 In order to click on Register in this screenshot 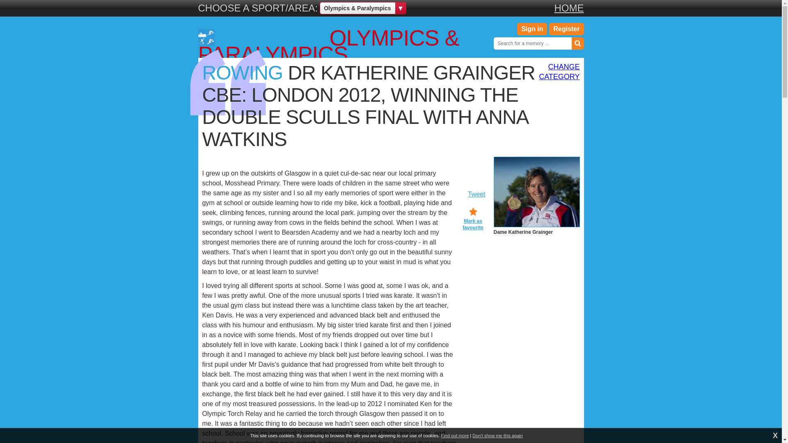, I will do `click(566, 29)`.